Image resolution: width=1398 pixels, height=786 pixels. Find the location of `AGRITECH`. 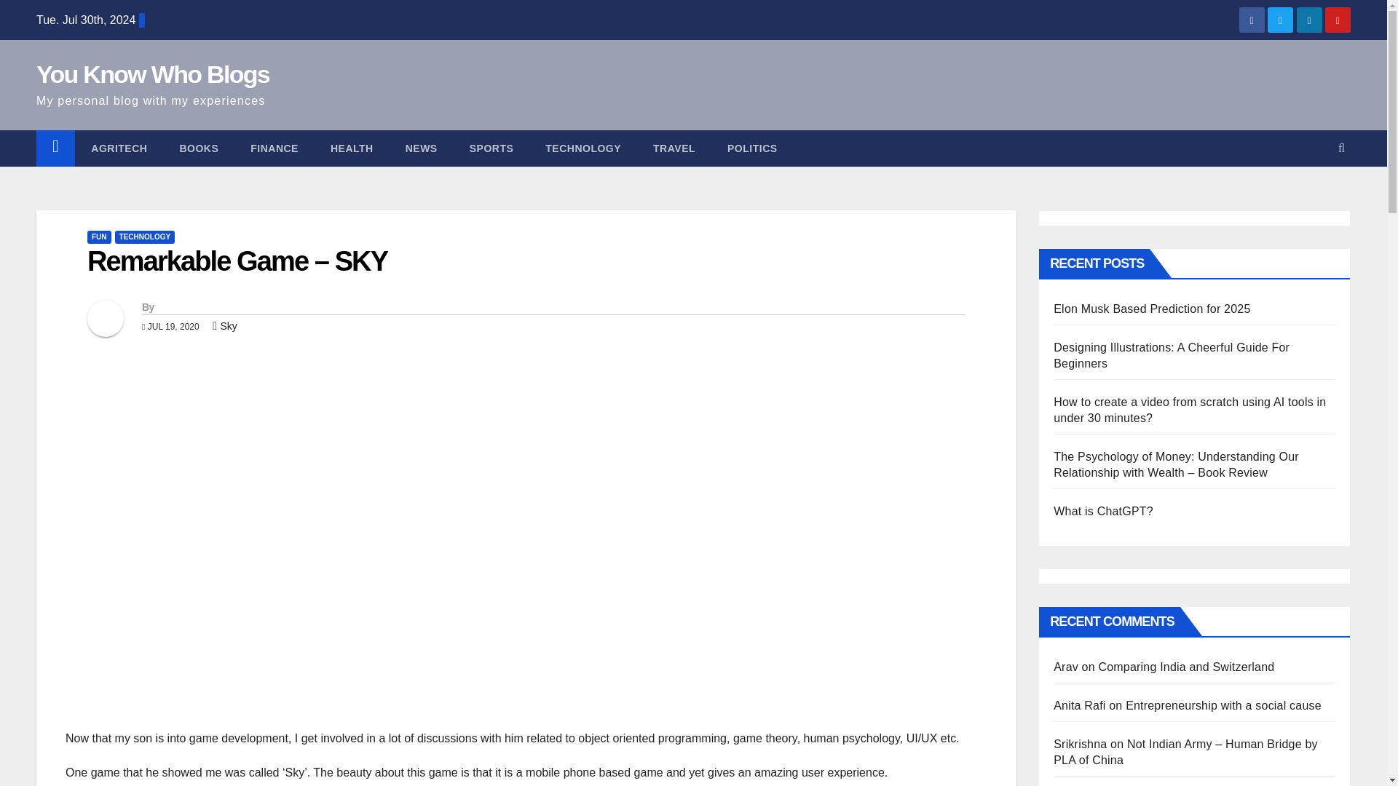

AGRITECH is located at coordinates (119, 148).